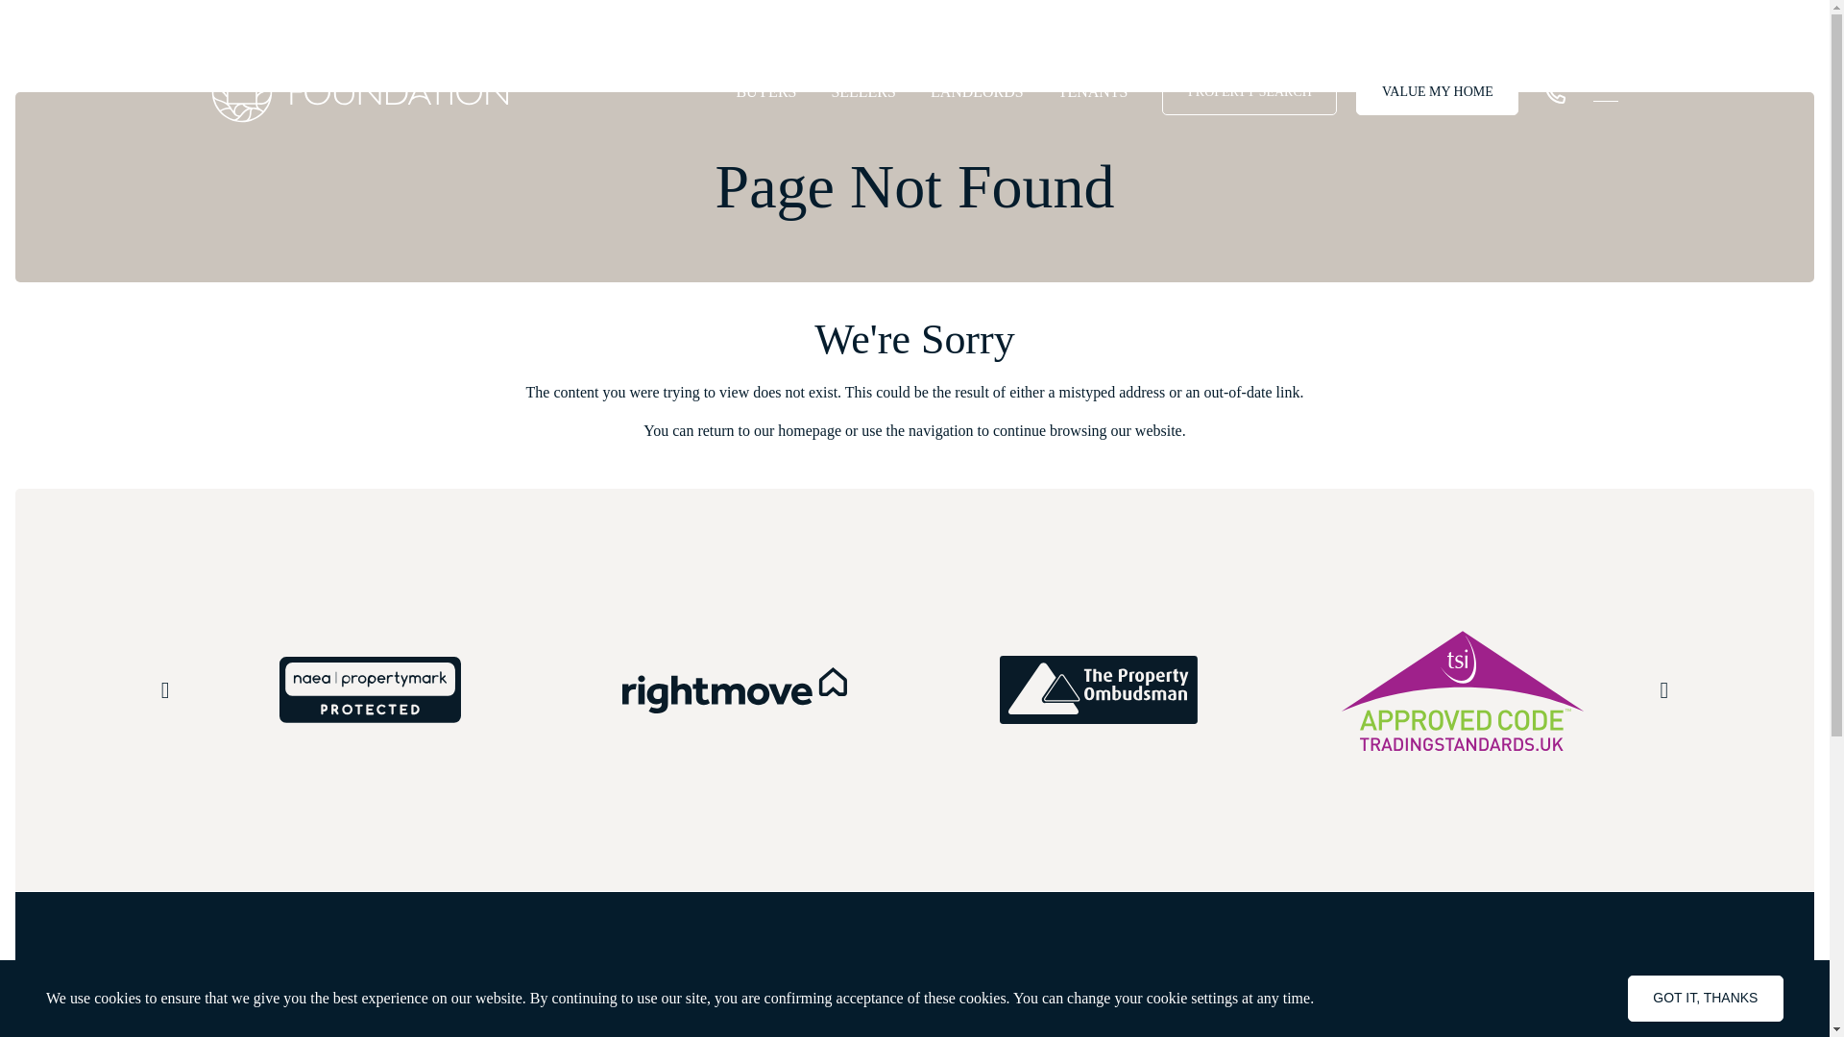 This screenshot has height=1037, width=1844. What do you see at coordinates (1093, 88) in the screenshot?
I see `TENANTS` at bounding box center [1093, 88].